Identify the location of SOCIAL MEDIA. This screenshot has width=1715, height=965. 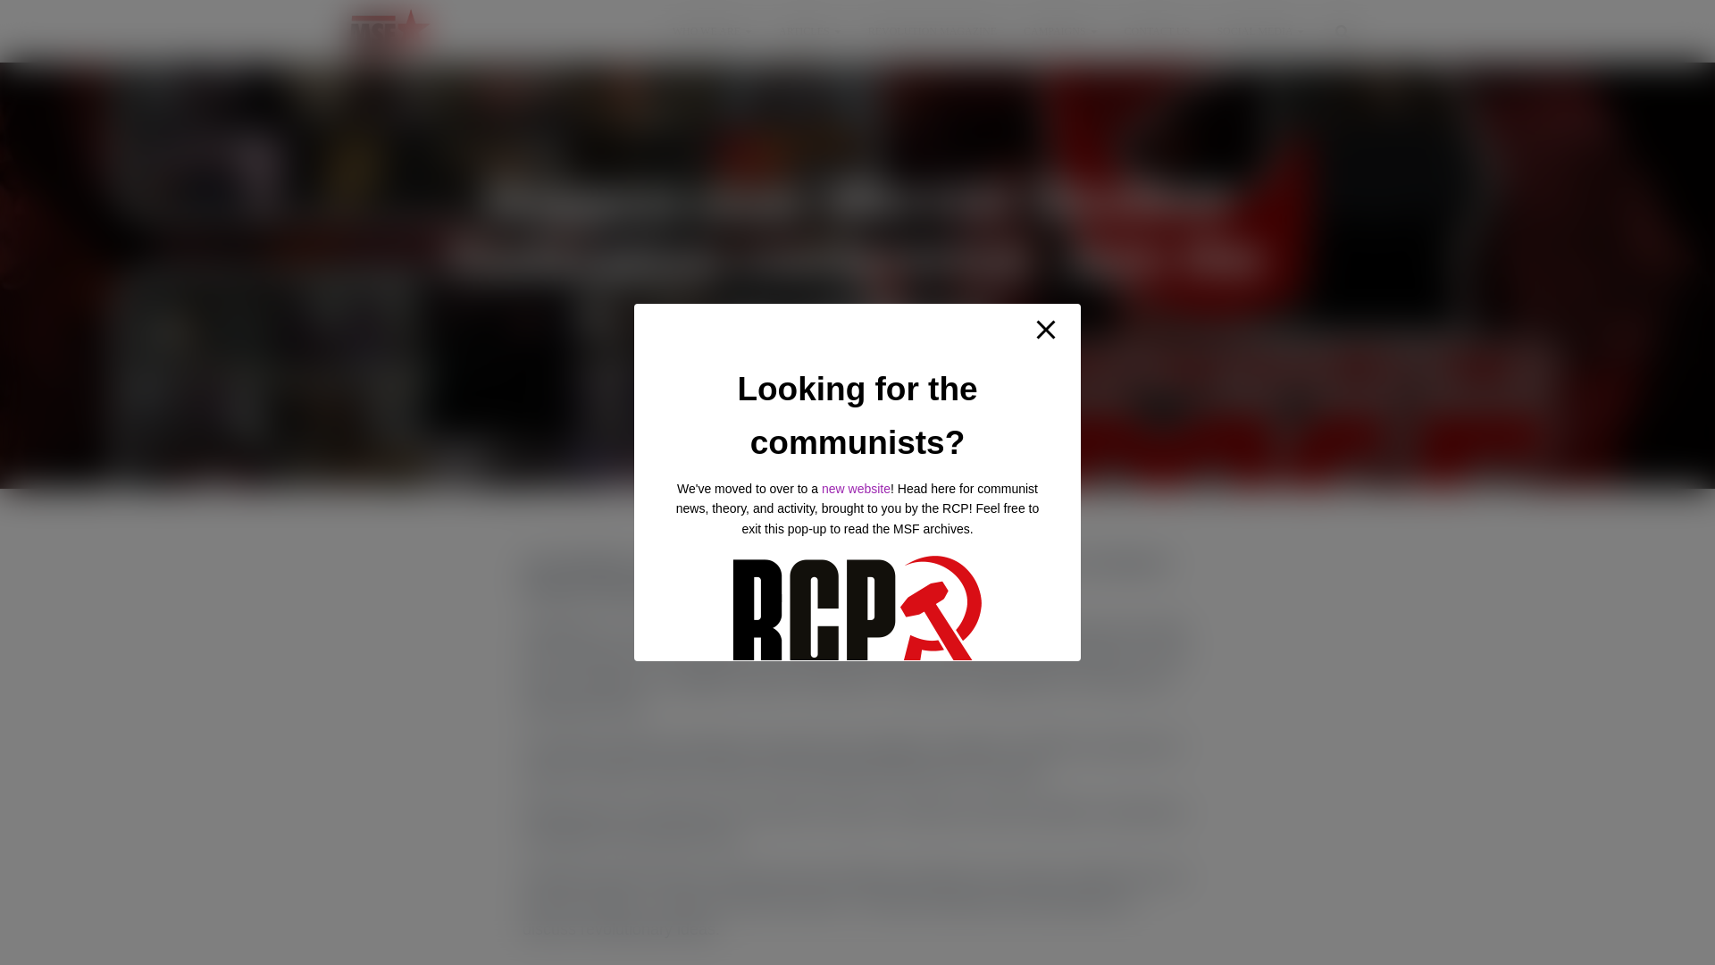
(1259, 30).